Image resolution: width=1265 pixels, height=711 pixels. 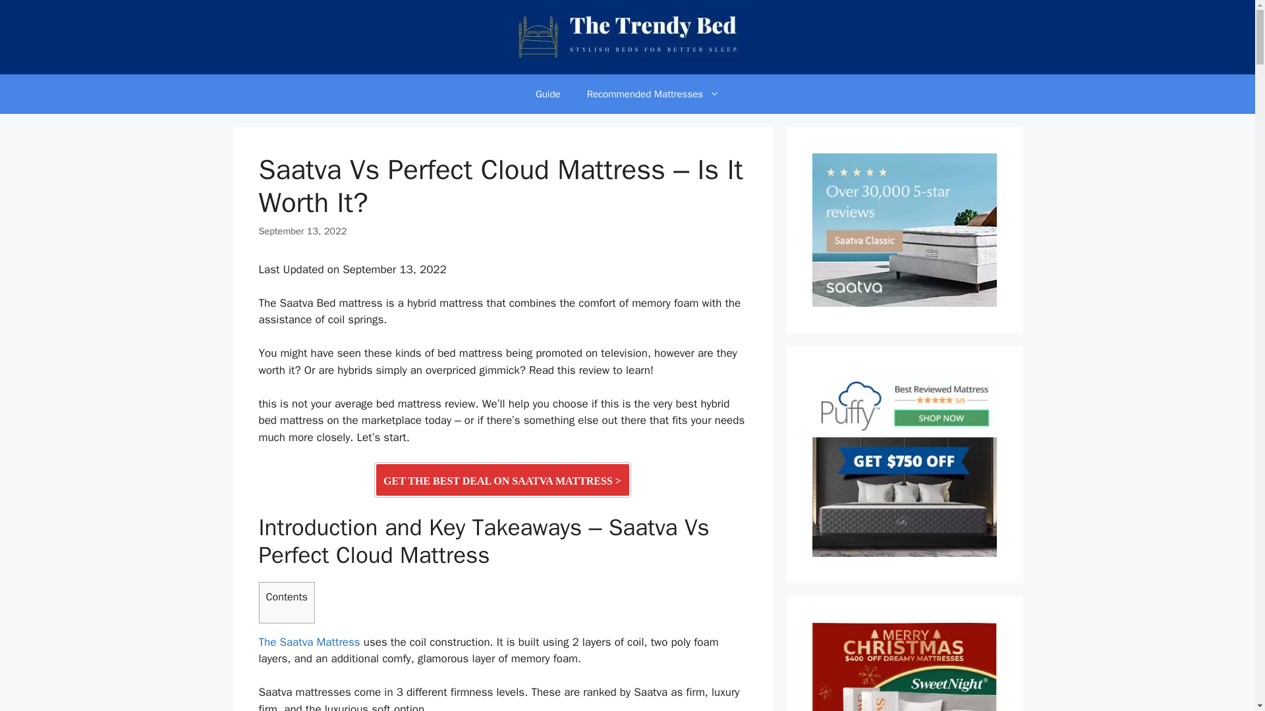 I want to click on Recommended Mattresses, so click(x=653, y=93).